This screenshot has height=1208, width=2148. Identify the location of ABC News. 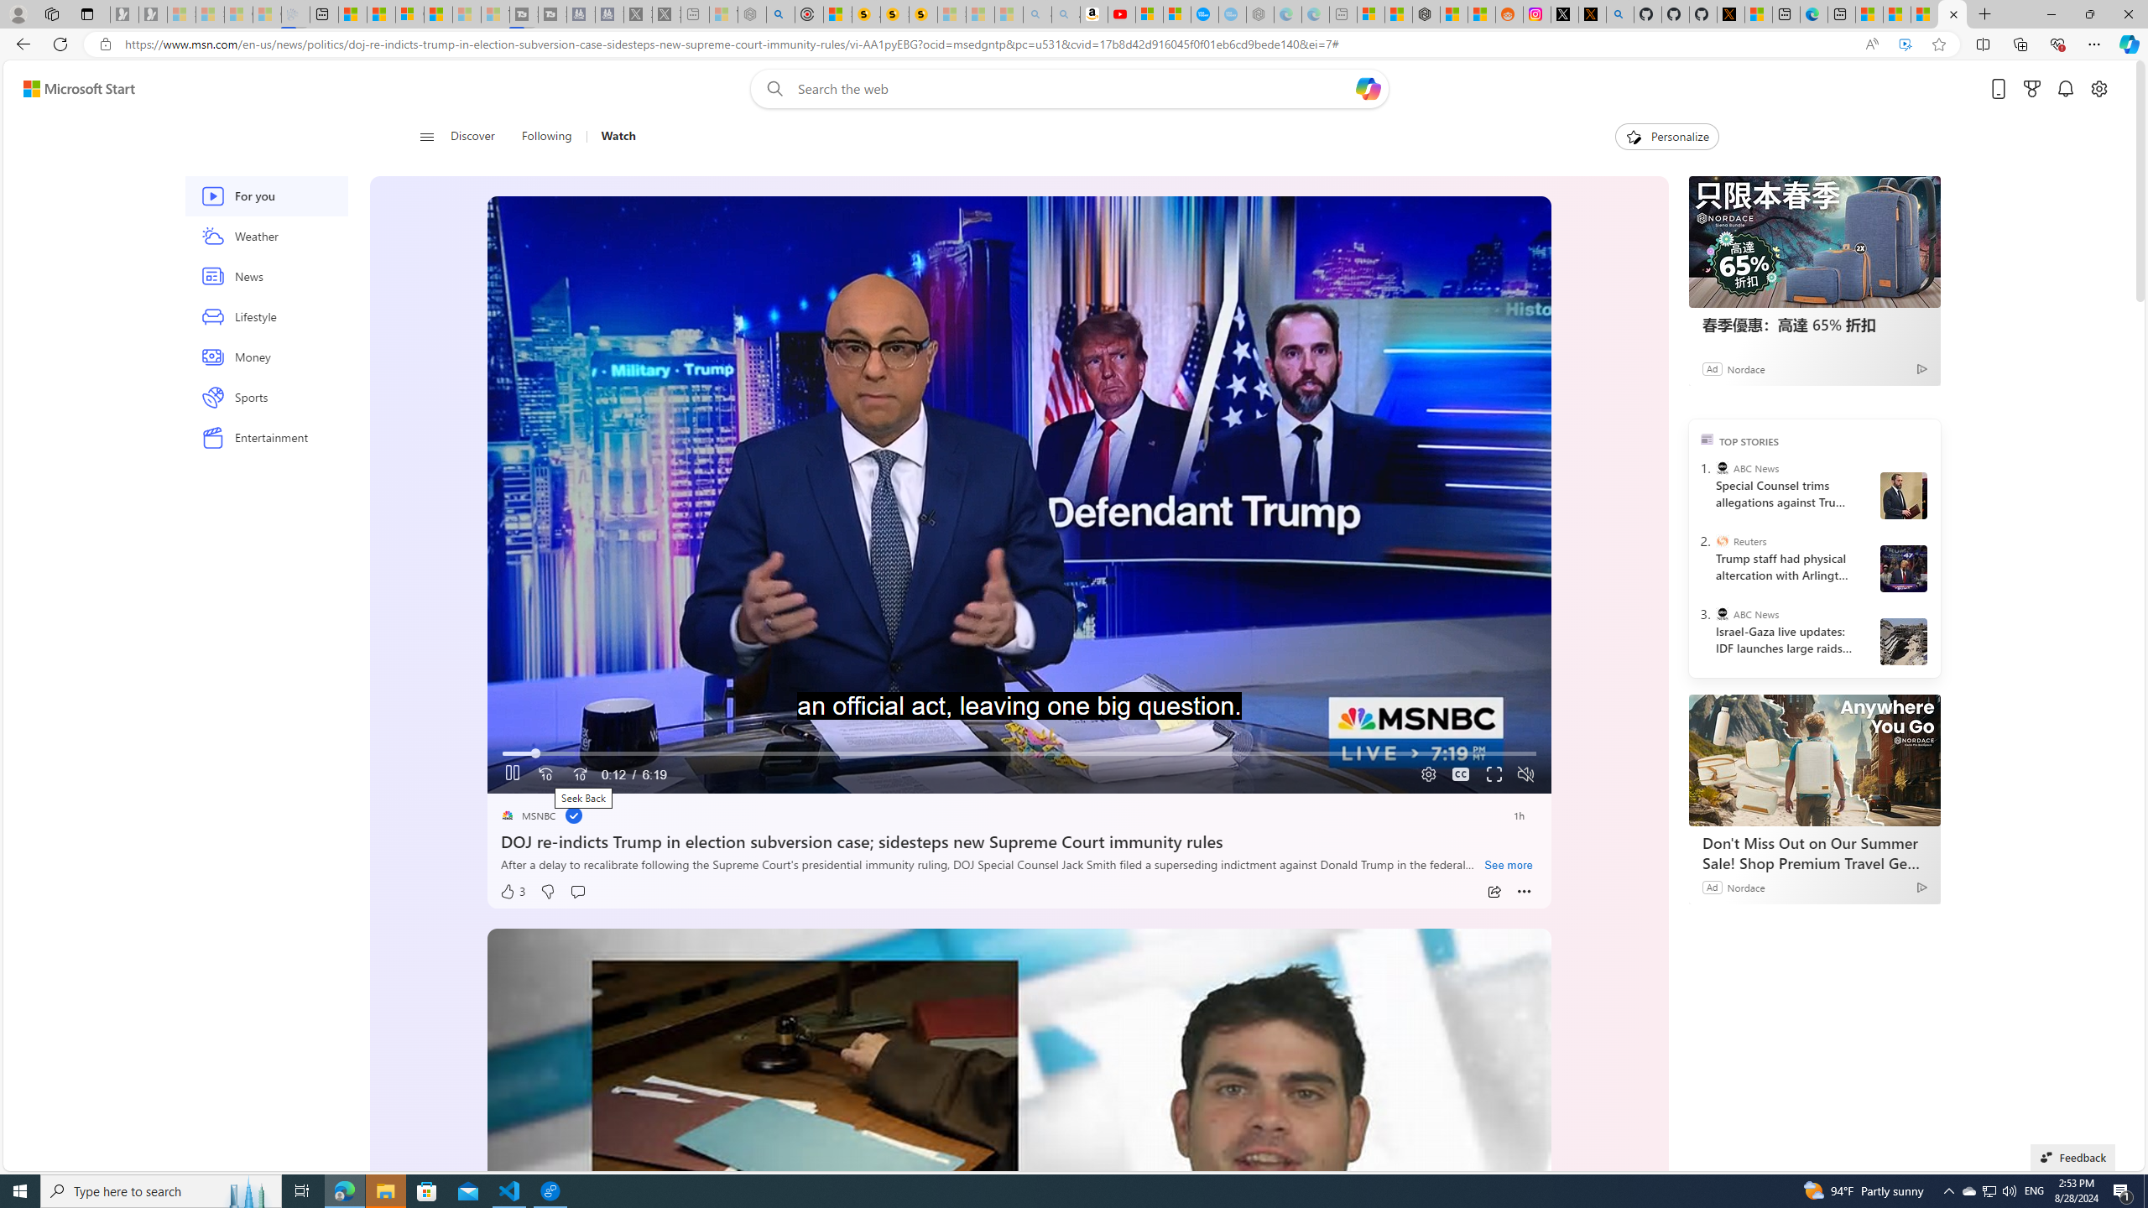
(1722, 614).